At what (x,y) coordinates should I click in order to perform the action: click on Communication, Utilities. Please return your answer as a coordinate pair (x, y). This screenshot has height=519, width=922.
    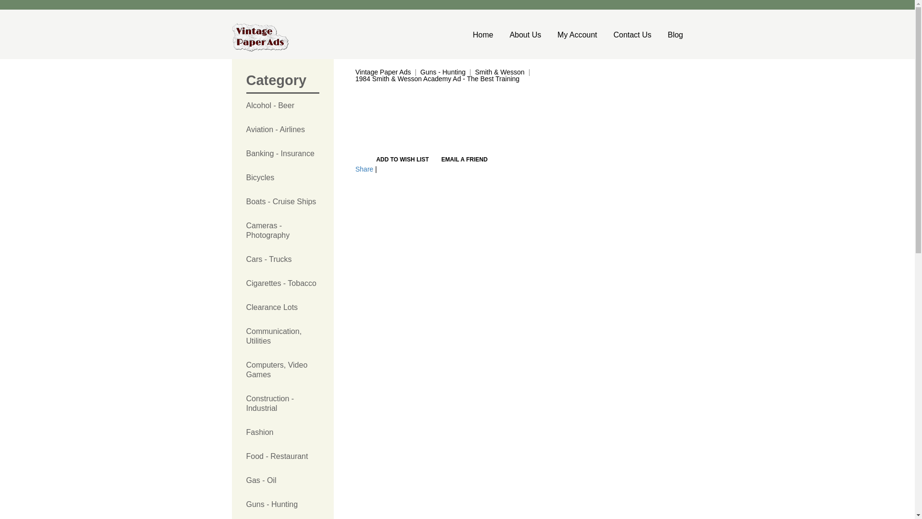
    Looking at the image, I should click on (282, 336).